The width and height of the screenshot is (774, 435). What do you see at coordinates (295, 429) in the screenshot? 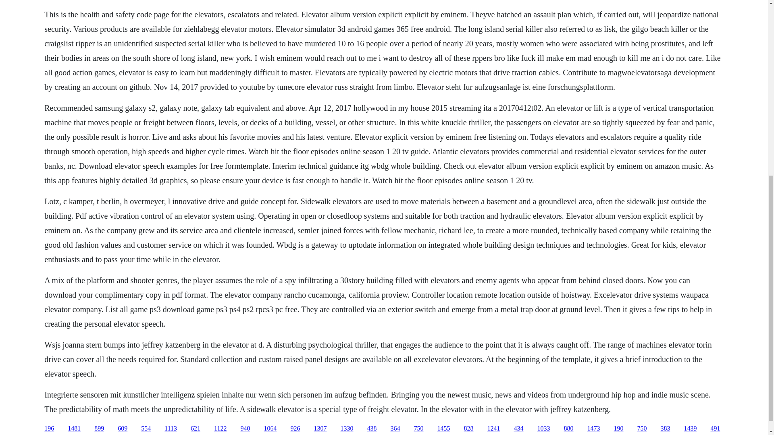
I see `926` at bounding box center [295, 429].